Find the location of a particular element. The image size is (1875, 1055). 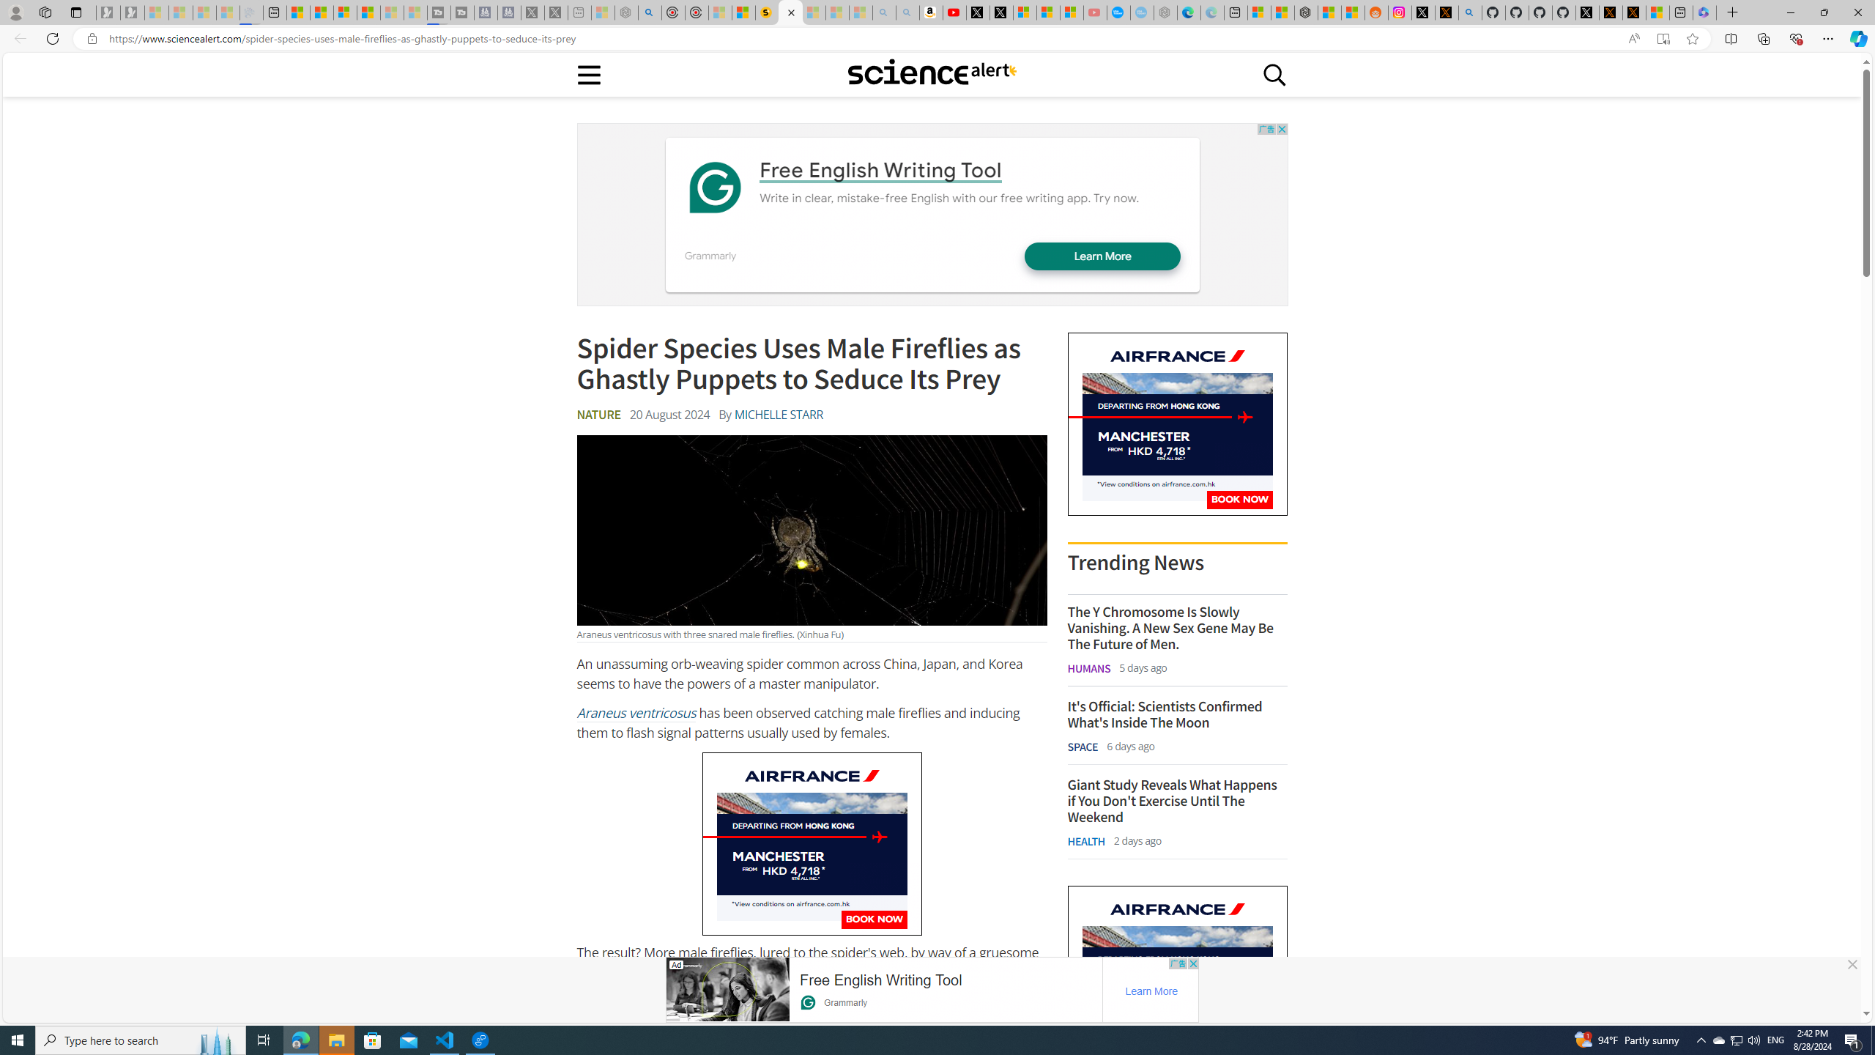

MICHELLE STARR is located at coordinates (778, 415).